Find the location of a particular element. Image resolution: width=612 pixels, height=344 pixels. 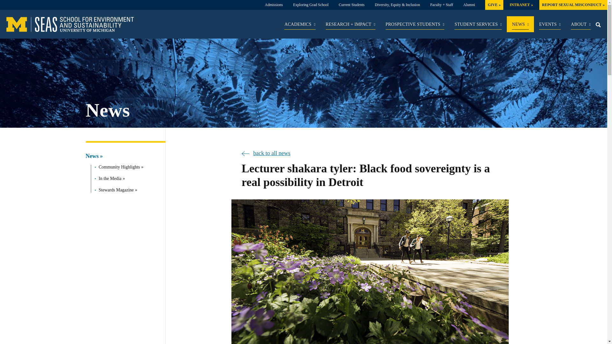

INTRANET is located at coordinates (521, 4).